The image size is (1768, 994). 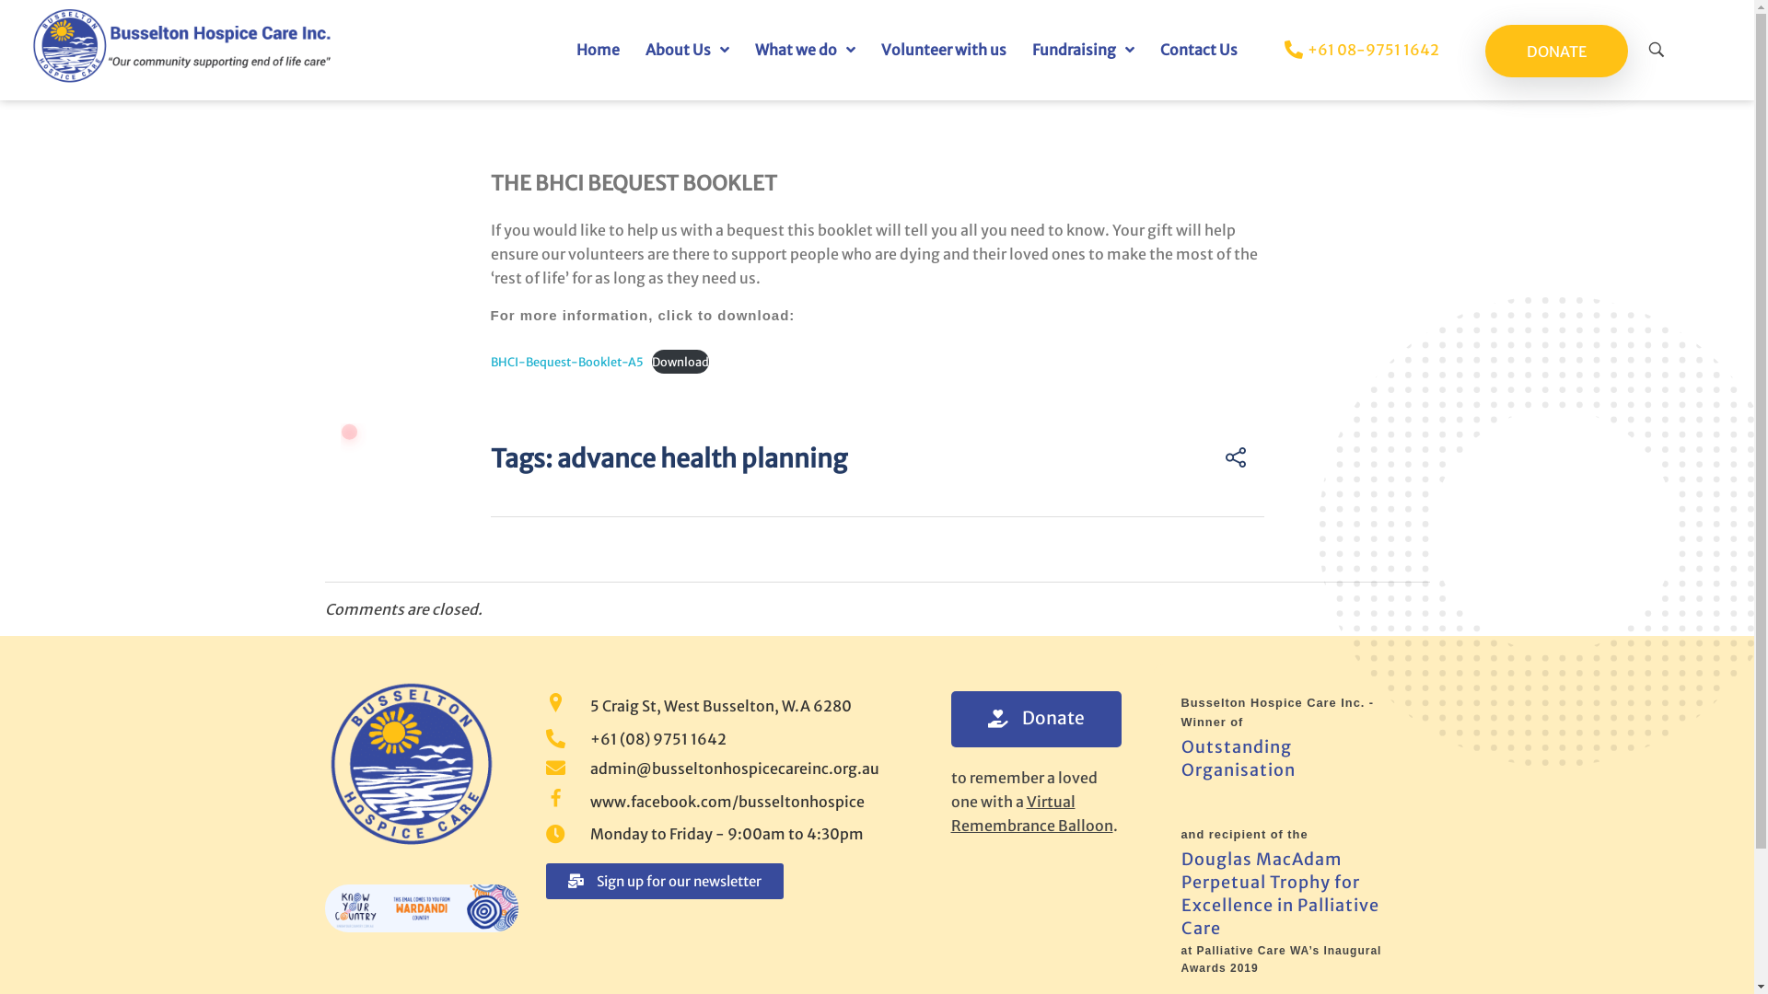 What do you see at coordinates (664, 882) in the screenshot?
I see `Sign up for our newsletter` at bounding box center [664, 882].